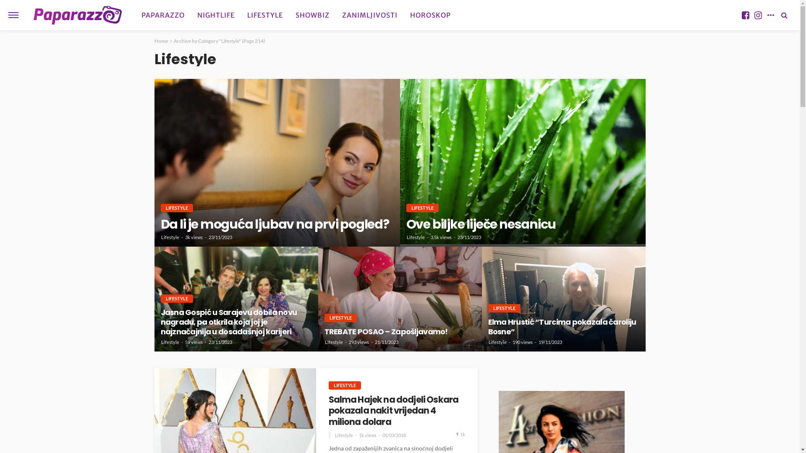 Image resolution: width=806 pixels, height=453 pixels. I want to click on Paparazzo.ba, so click(78, 15).